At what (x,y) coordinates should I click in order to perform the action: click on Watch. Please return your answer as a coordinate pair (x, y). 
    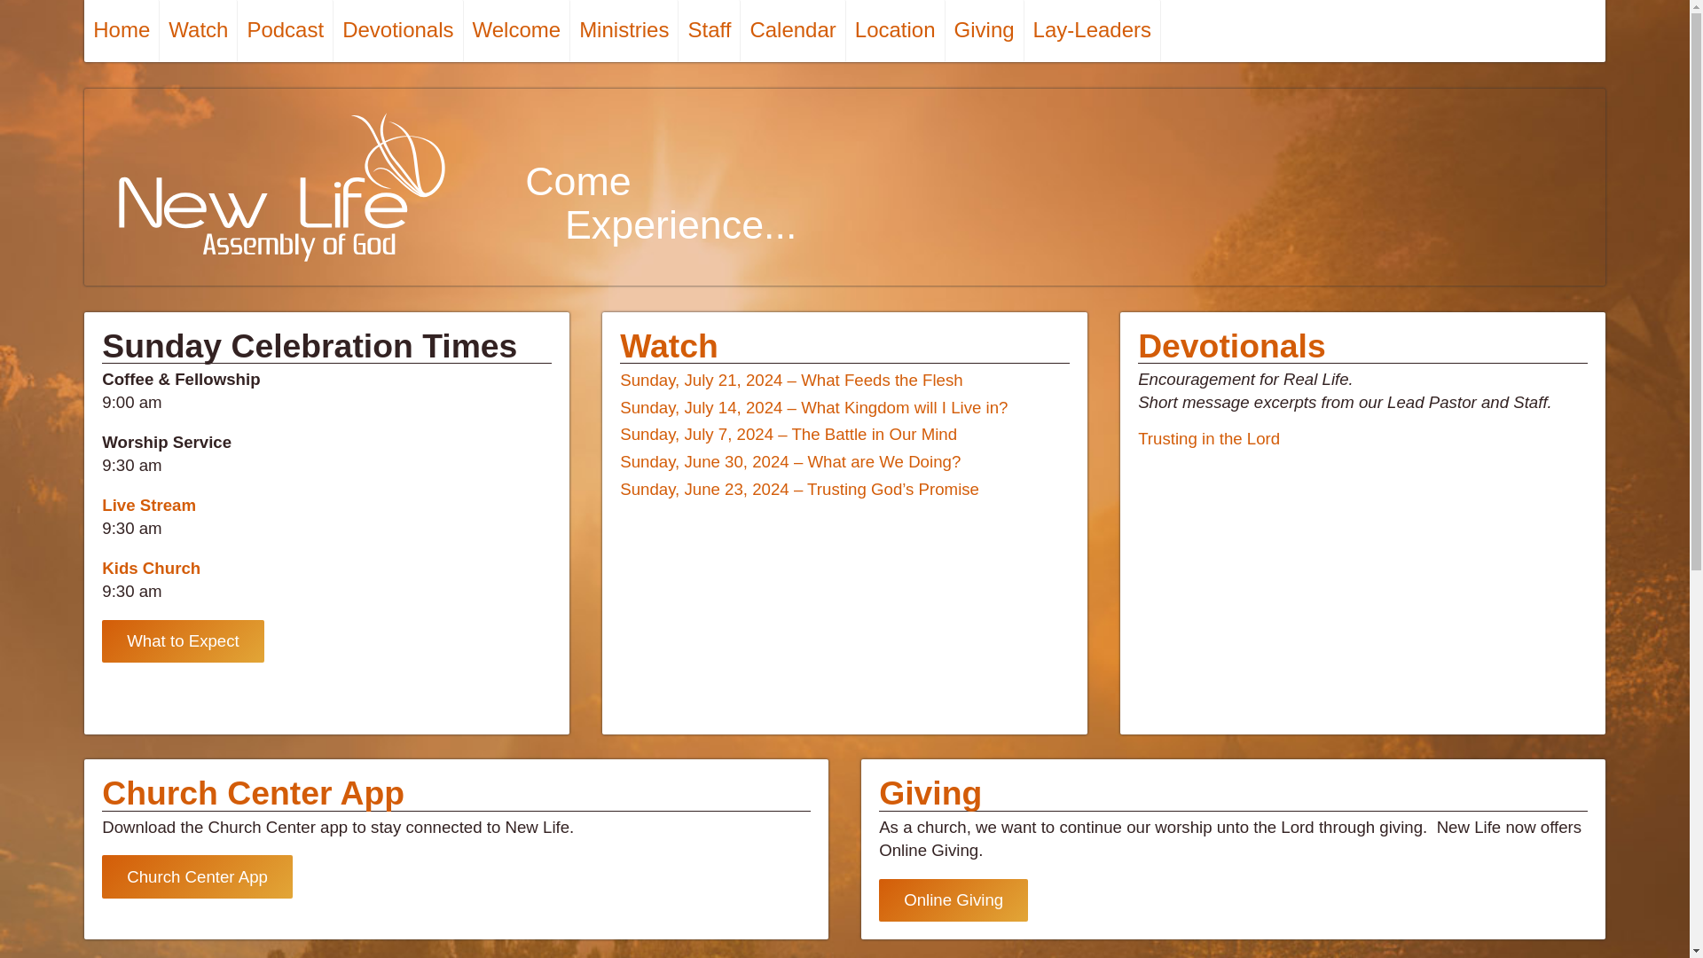
    Looking at the image, I should click on (669, 346).